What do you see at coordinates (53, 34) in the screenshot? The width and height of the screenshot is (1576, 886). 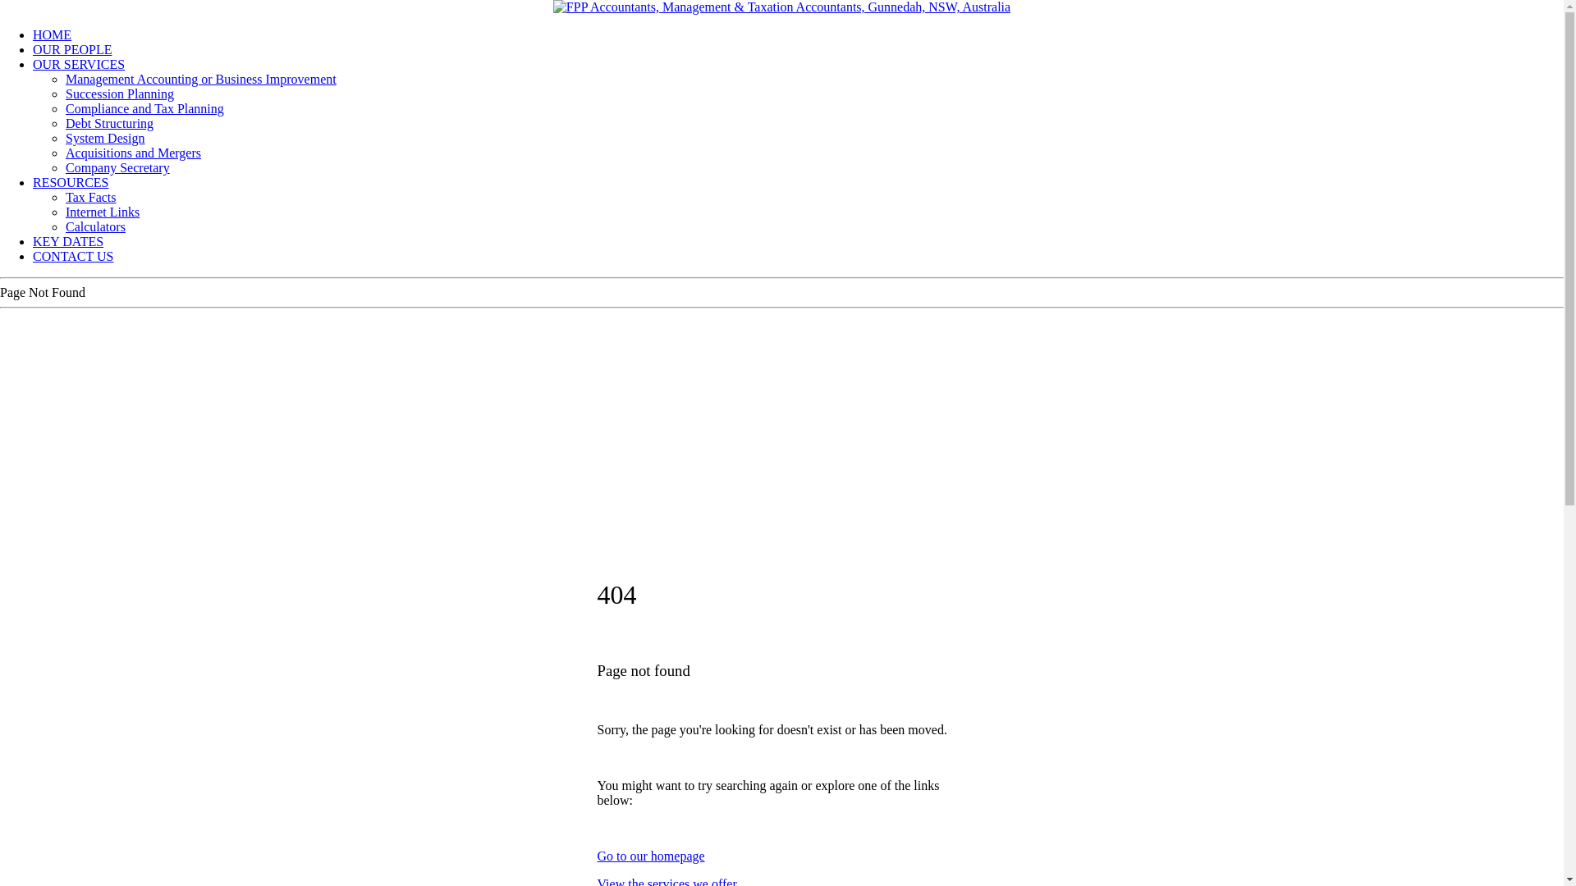 I see `HOME` at bounding box center [53, 34].